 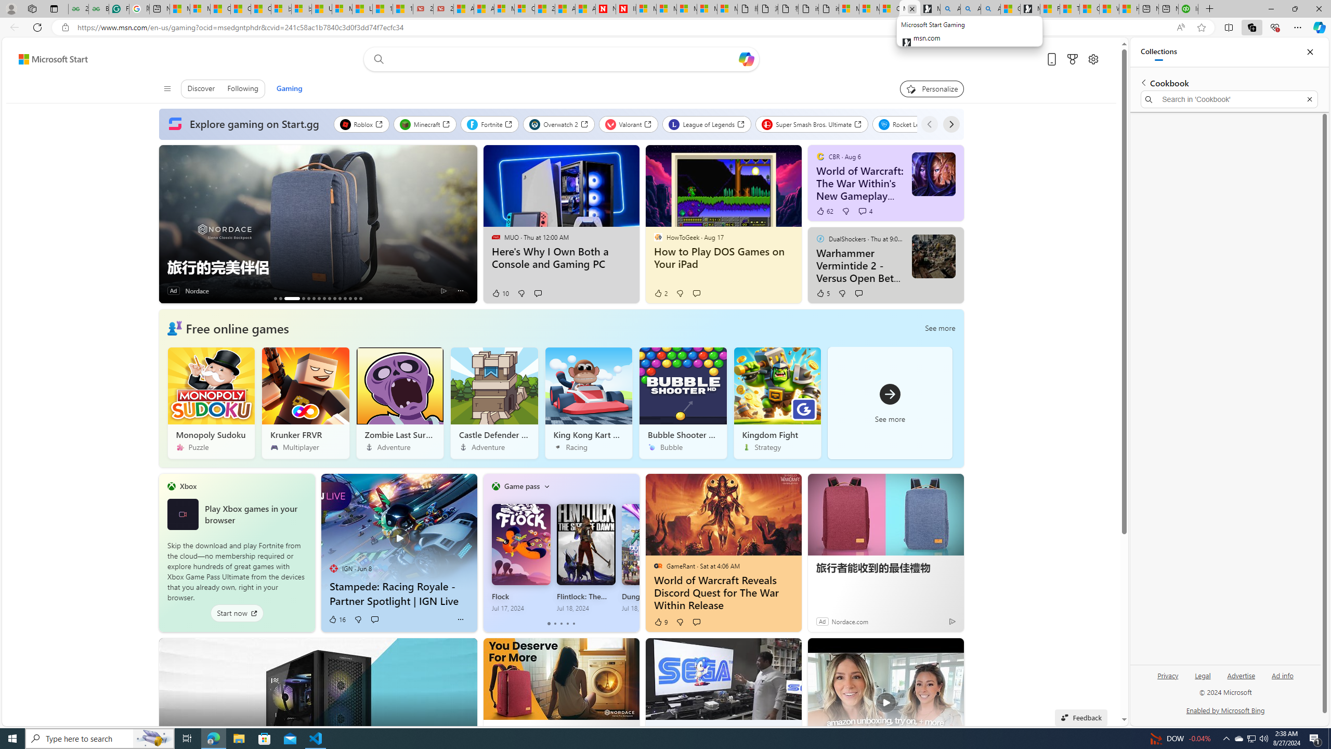 I want to click on GameRant, so click(x=658, y=566).